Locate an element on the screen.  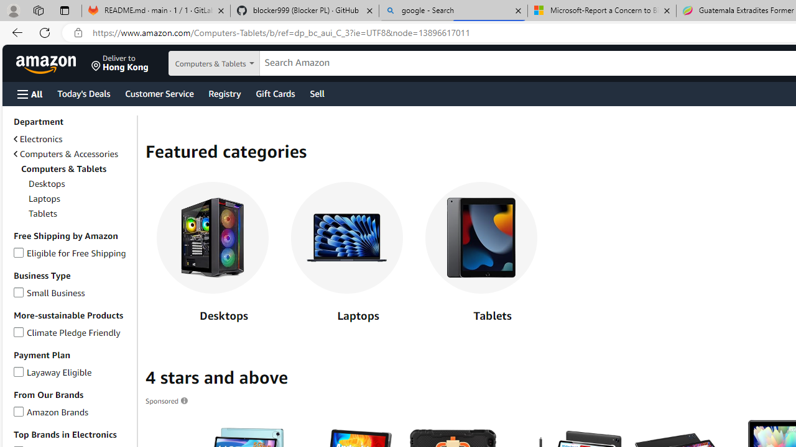
Open Menu is located at coordinates (30, 94).